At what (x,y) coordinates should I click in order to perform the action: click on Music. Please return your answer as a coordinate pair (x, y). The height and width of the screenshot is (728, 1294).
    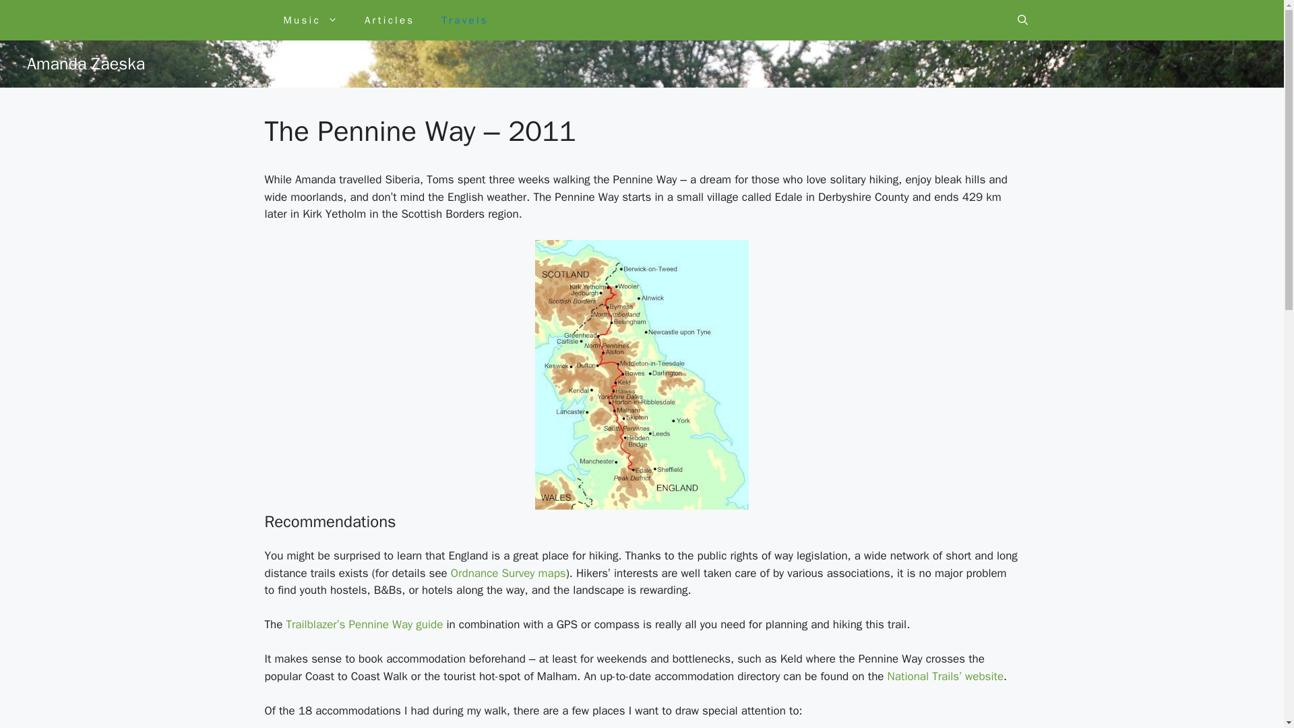
    Looking at the image, I should click on (310, 20).